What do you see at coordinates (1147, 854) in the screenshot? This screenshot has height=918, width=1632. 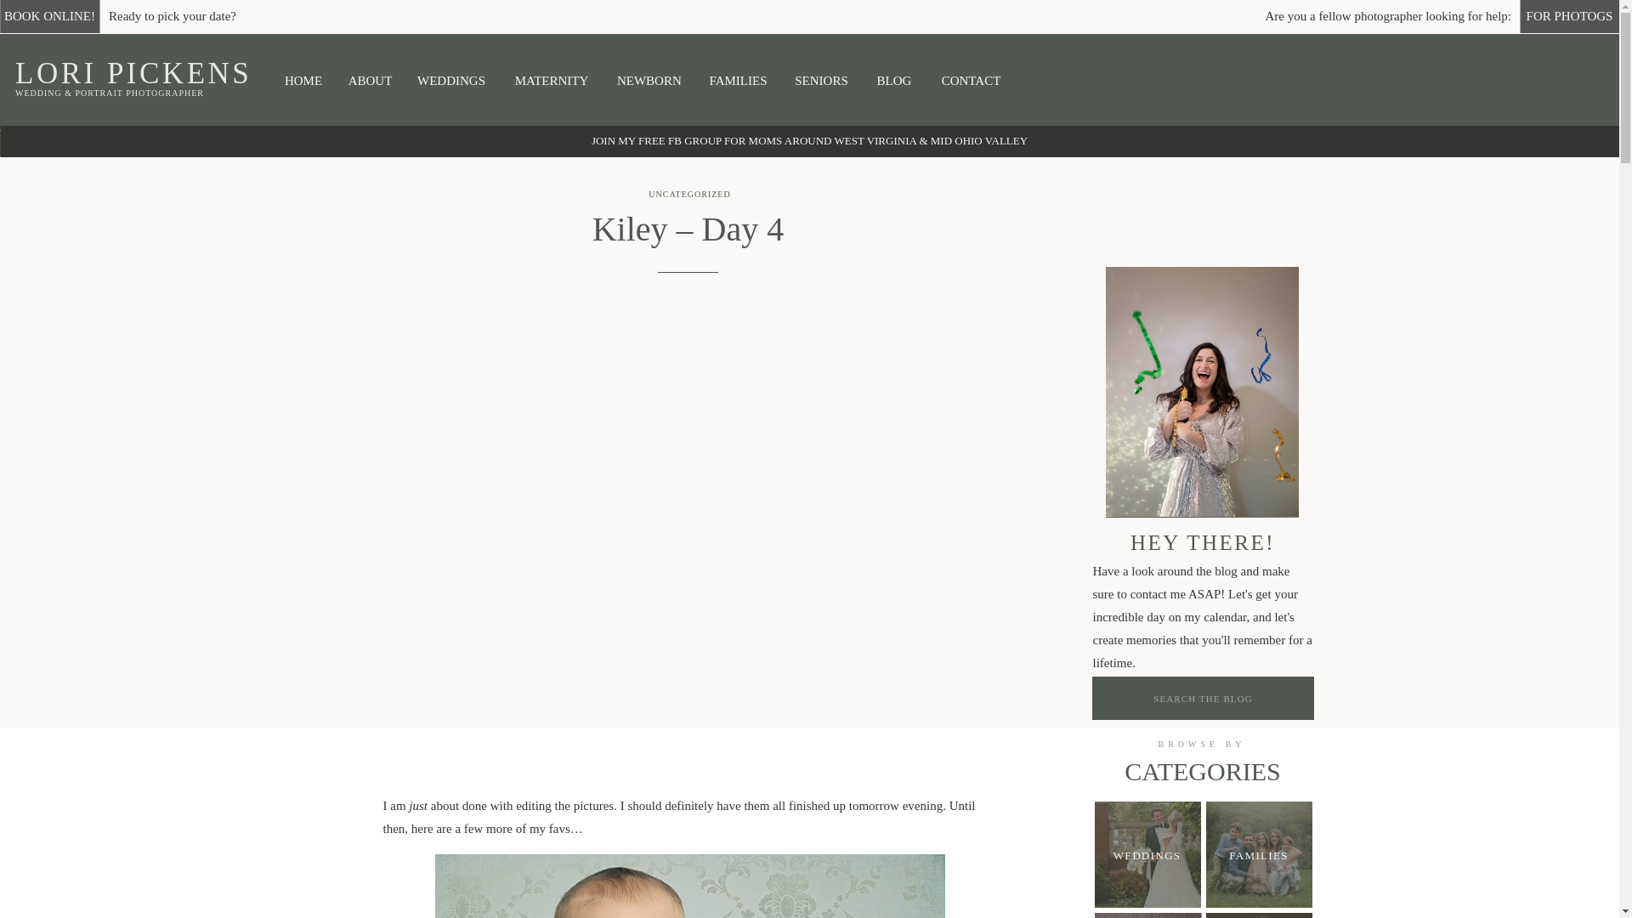 I see `WEDDINGS` at bounding box center [1147, 854].